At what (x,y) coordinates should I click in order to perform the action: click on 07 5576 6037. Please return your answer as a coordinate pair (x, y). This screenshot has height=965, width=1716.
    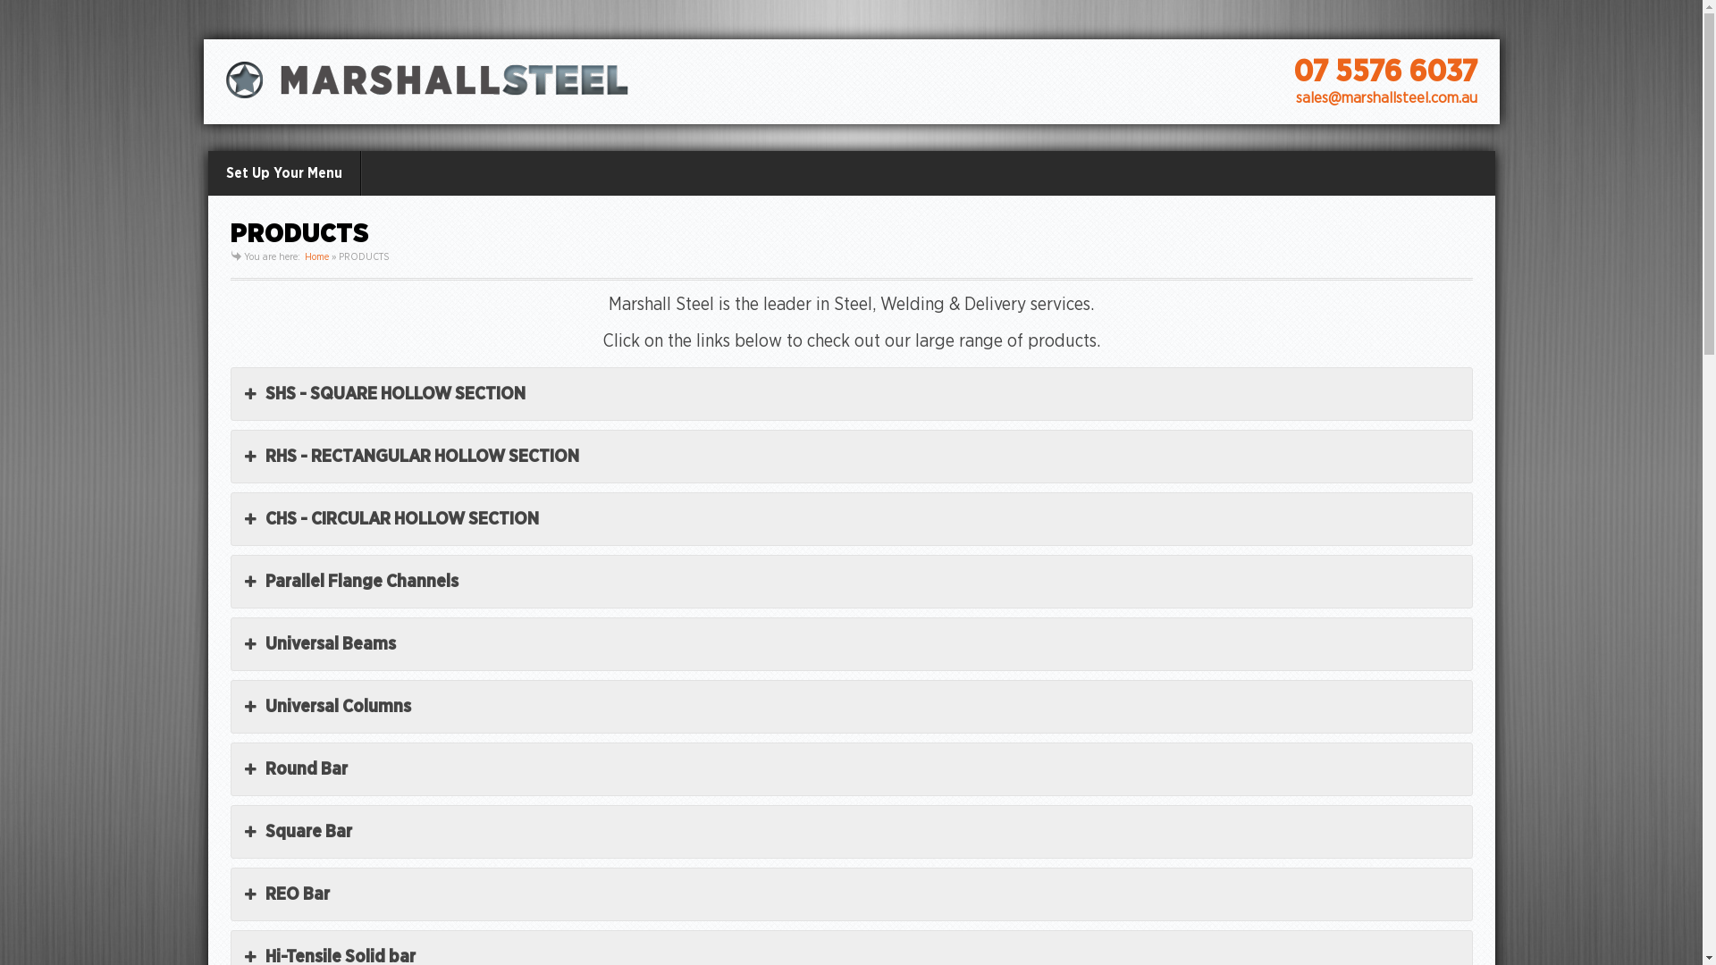
    Looking at the image, I should click on (1384, 72).